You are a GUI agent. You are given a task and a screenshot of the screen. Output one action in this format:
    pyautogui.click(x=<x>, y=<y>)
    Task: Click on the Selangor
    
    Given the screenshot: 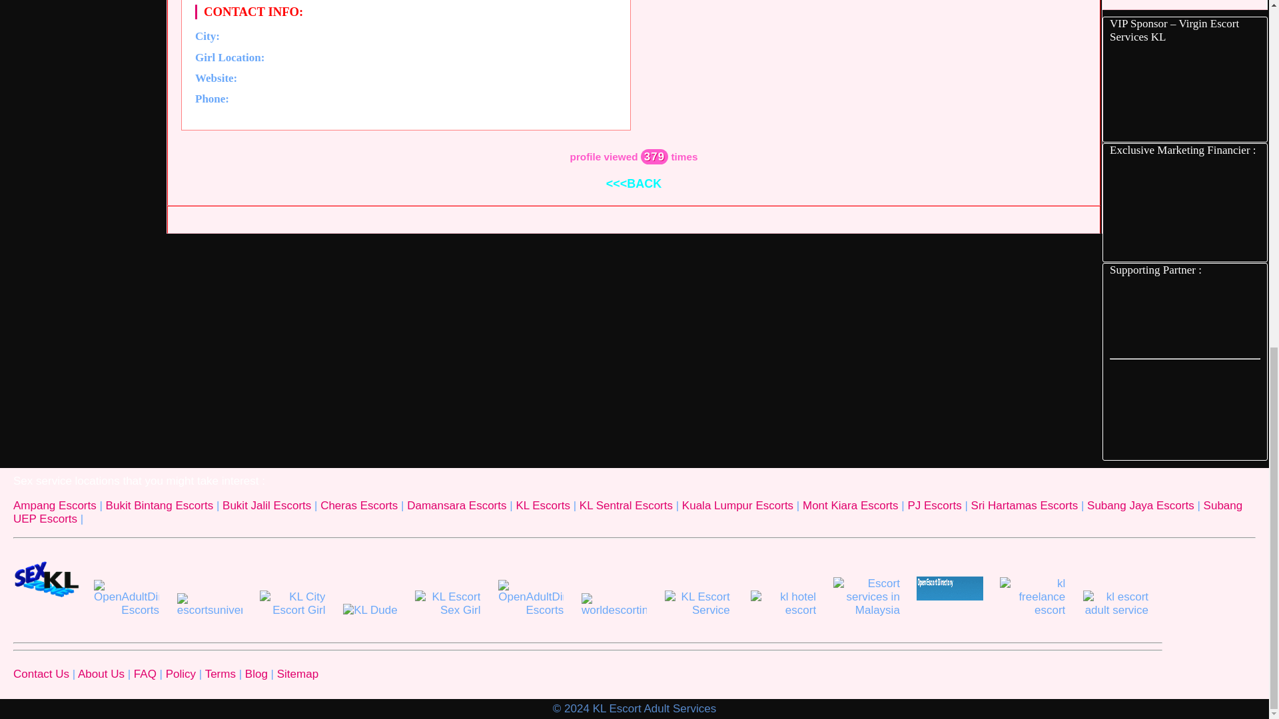 What is the action you would take?
    pyautogui.click(x=426, y=57)
    